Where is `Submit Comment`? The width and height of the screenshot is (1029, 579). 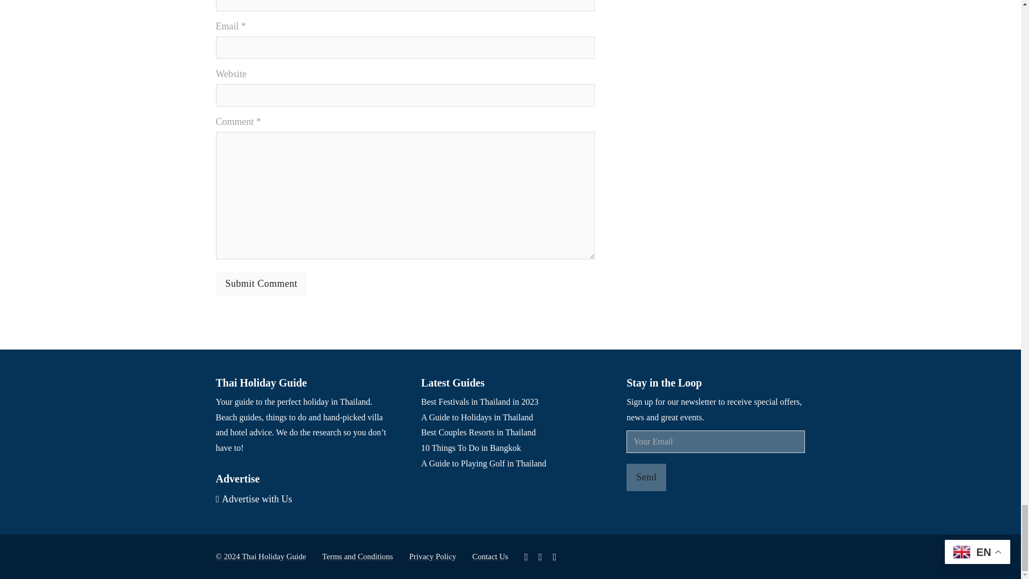 Submit Comment is located at coordinates (260, 283).